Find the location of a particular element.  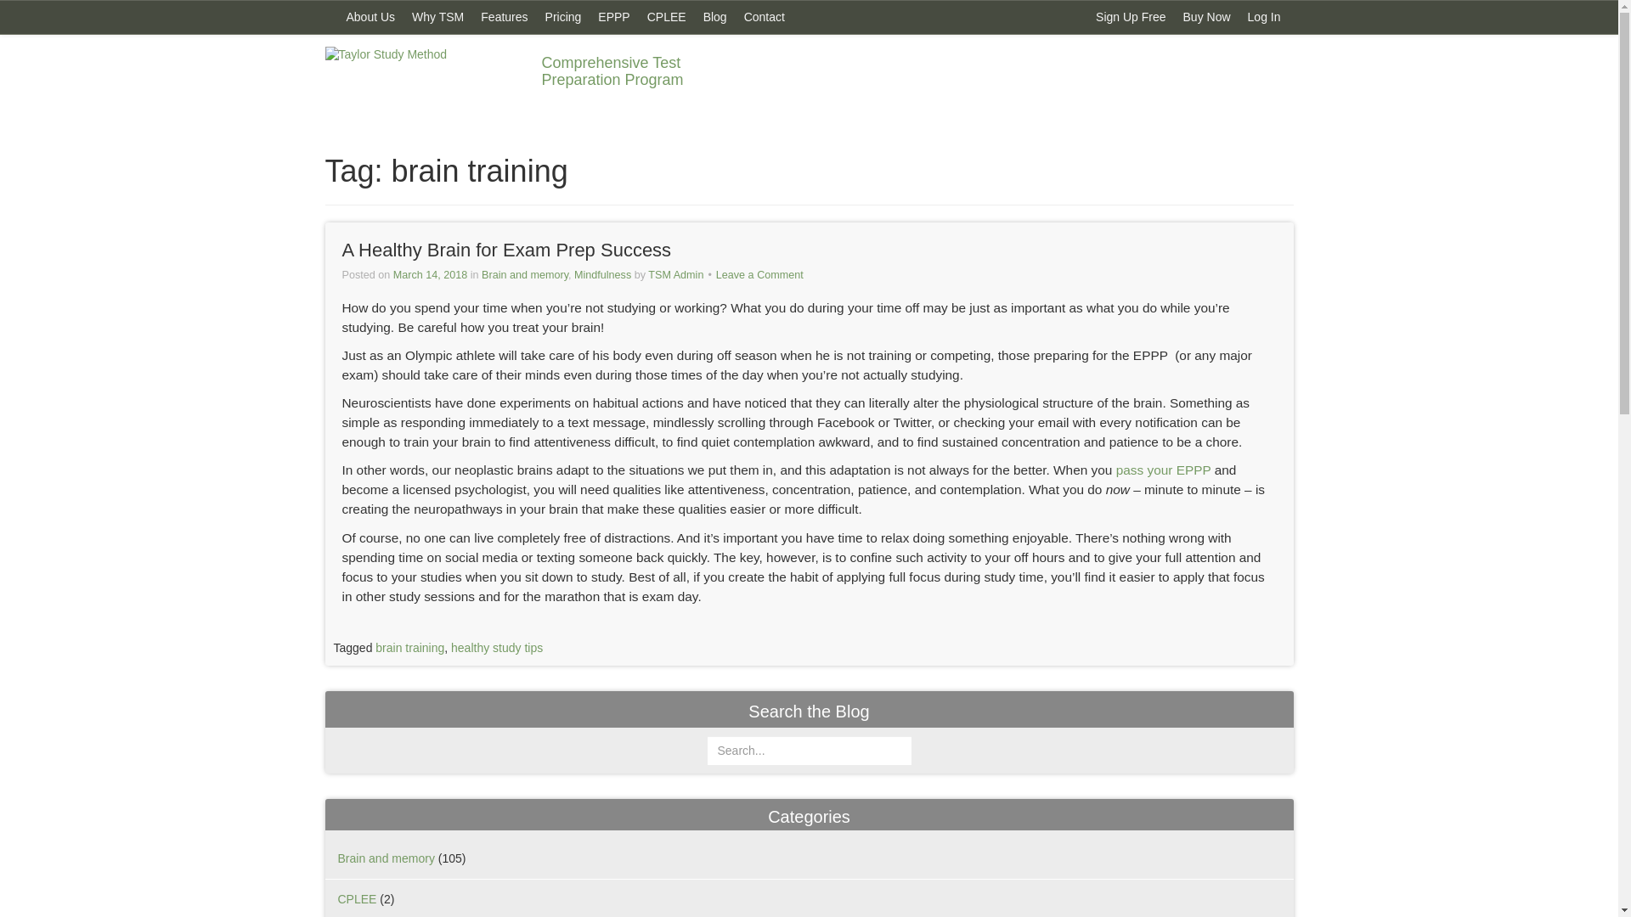

Features is located at coordinates (505, 17).